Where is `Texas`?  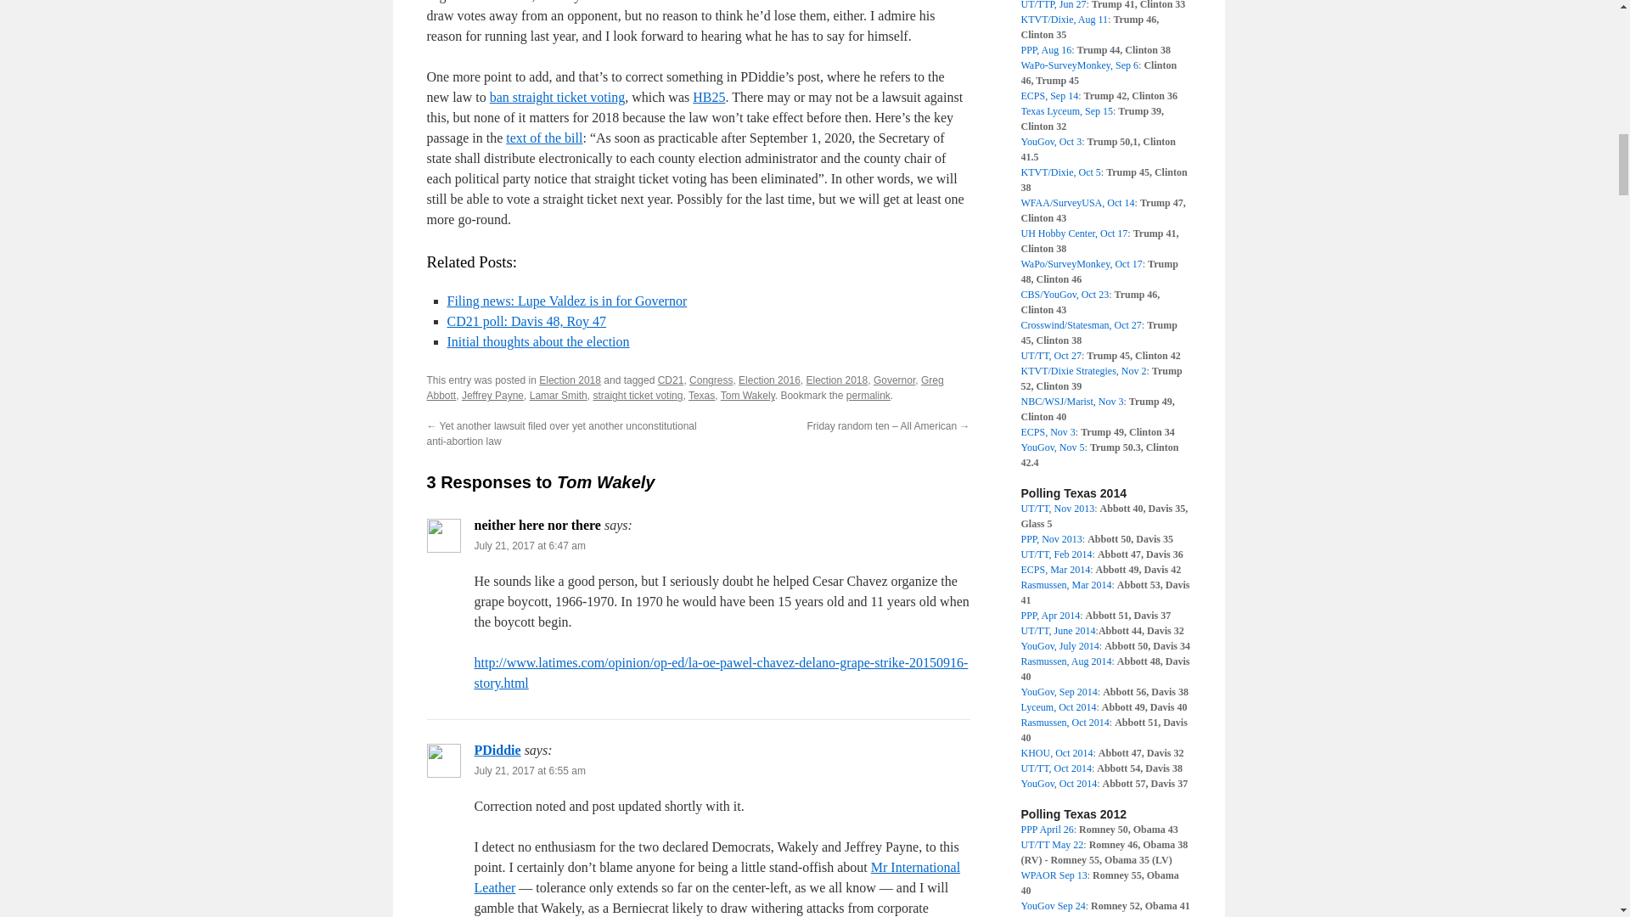 Texas is located at coordinates (701, 396).